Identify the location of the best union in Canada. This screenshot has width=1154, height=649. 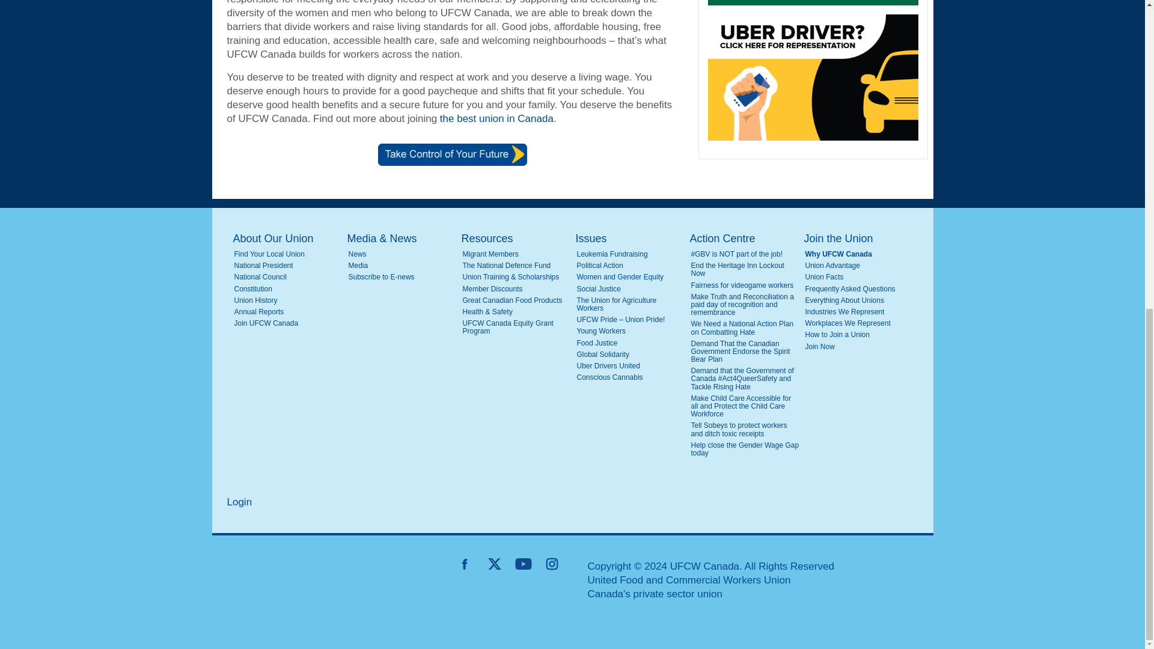
(496, 118).